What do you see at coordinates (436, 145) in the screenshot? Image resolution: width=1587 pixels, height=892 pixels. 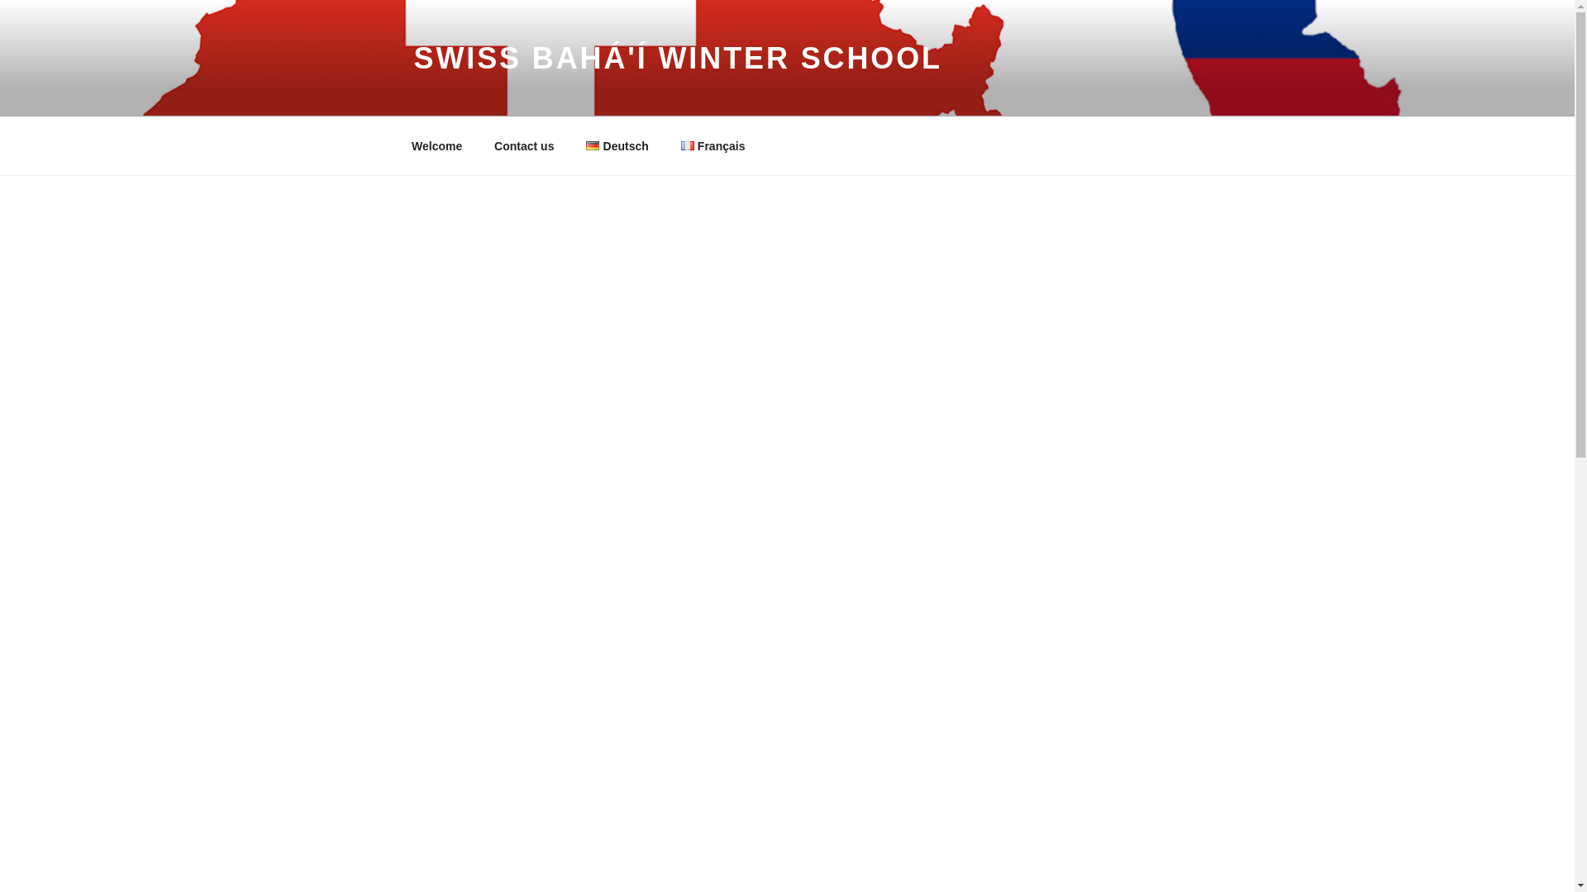 I see `Welcome` at bounding box center [436, 145].